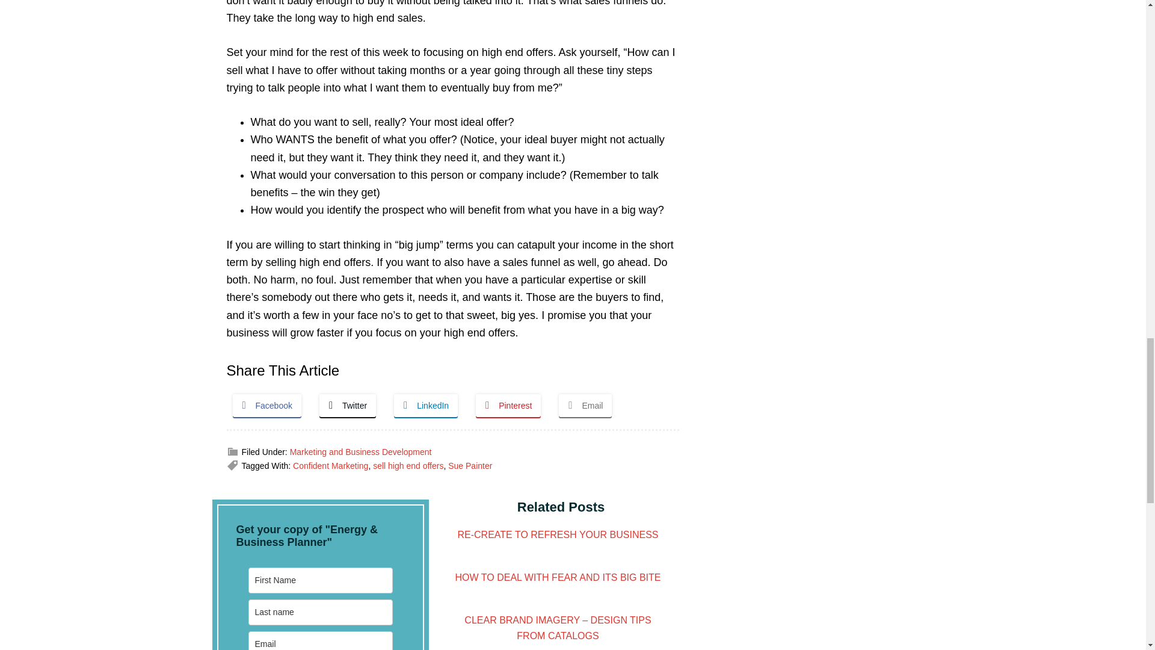 This screenshot has width=1155, height=650. What do you see at coordinates (408, 465) in the screenshot?
I see `sell high end offers` at bounding box center [408, 465].